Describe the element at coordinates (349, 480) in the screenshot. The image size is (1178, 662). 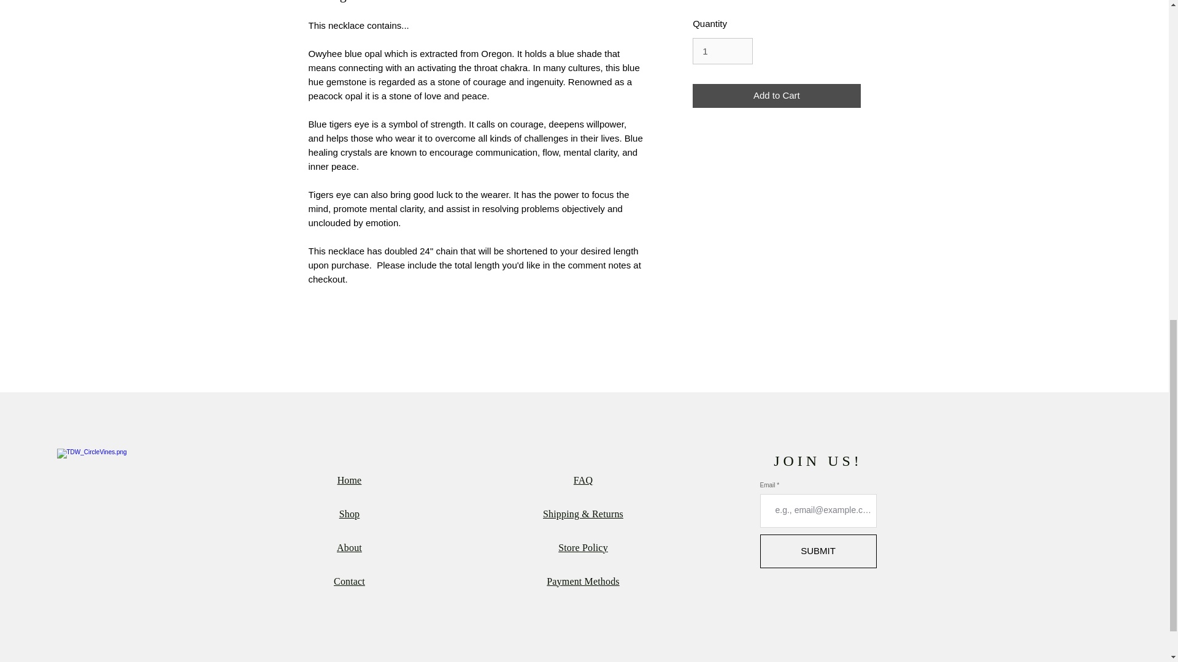
I see `Home` at that location.